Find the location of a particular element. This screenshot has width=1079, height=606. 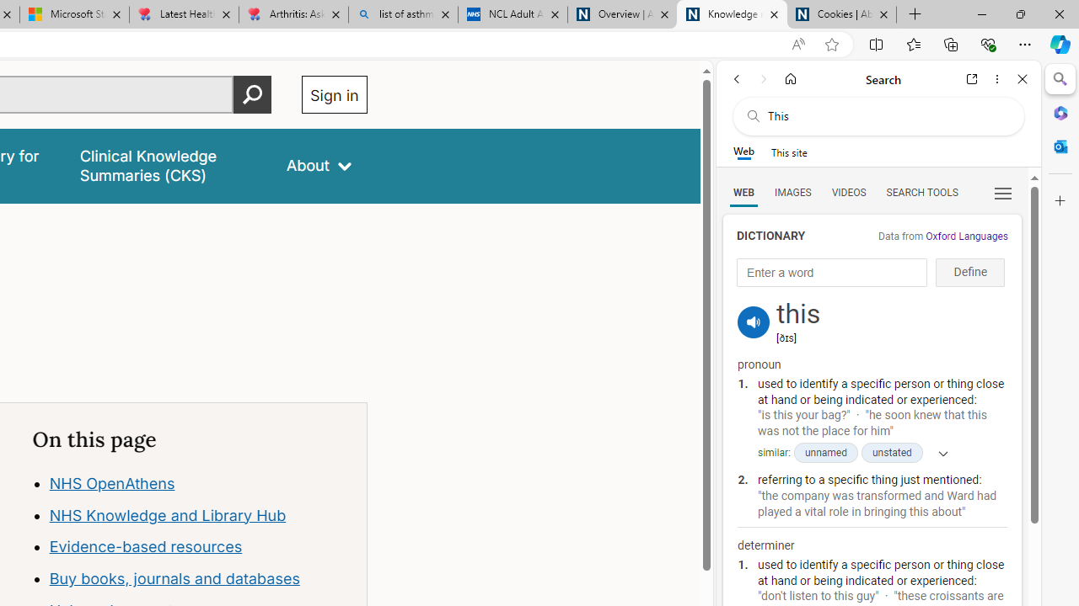

Link for logging is located at coordinates (754, 302).